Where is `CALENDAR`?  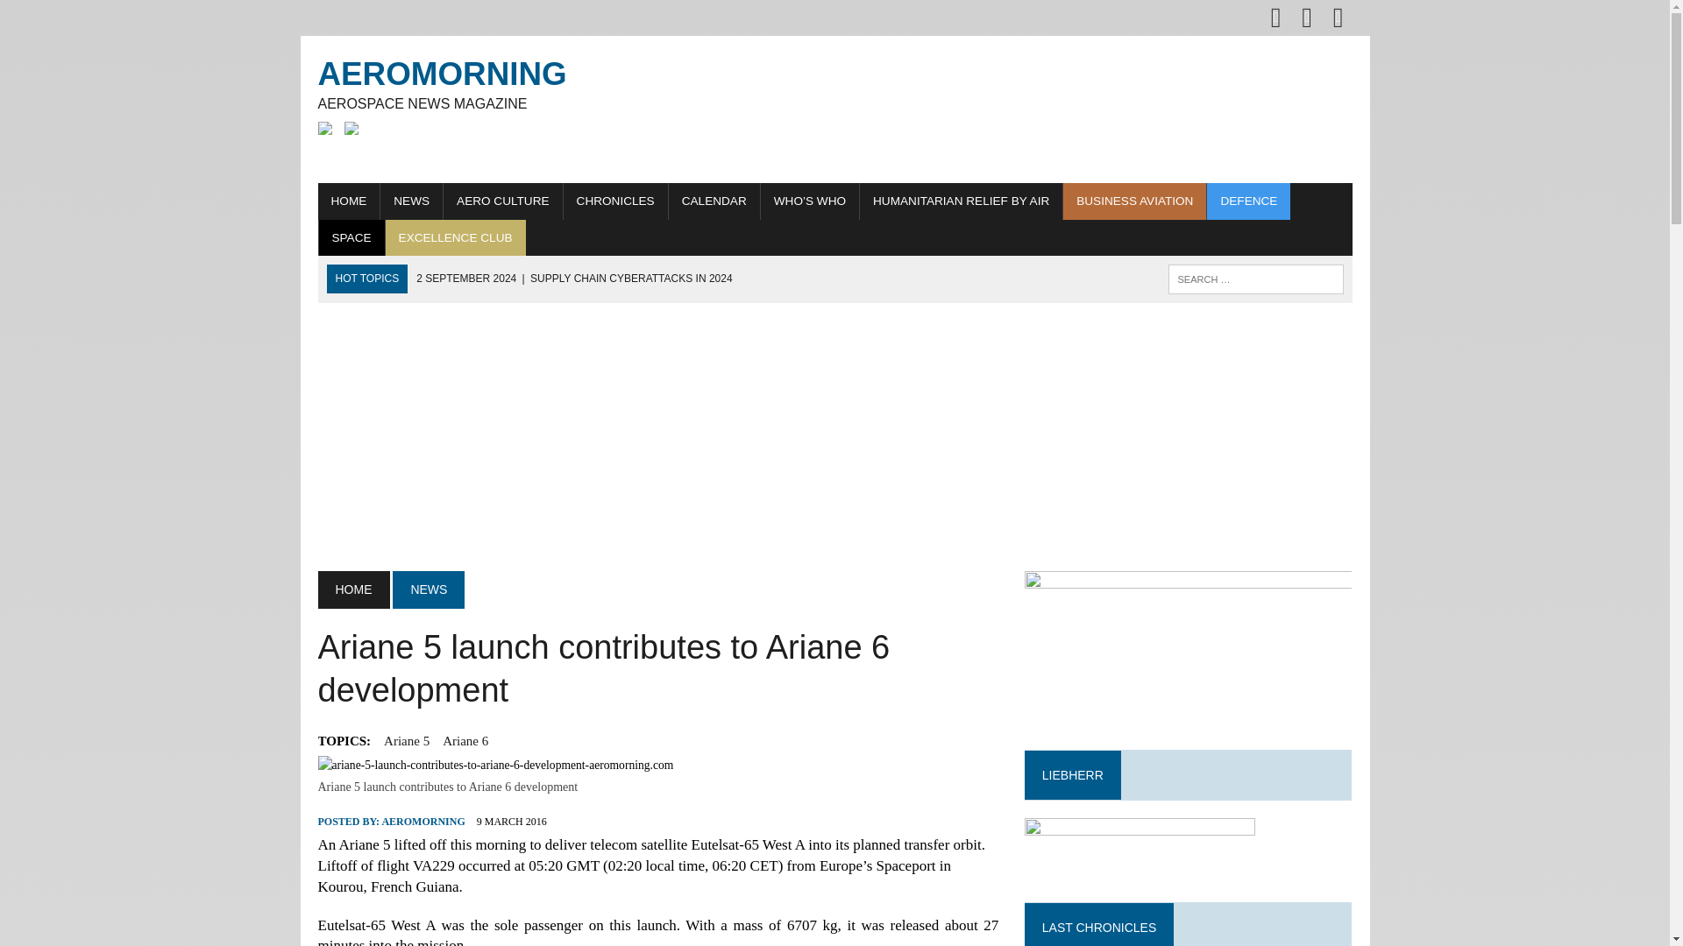
CALENDAR is located at coordinates (714, 201).